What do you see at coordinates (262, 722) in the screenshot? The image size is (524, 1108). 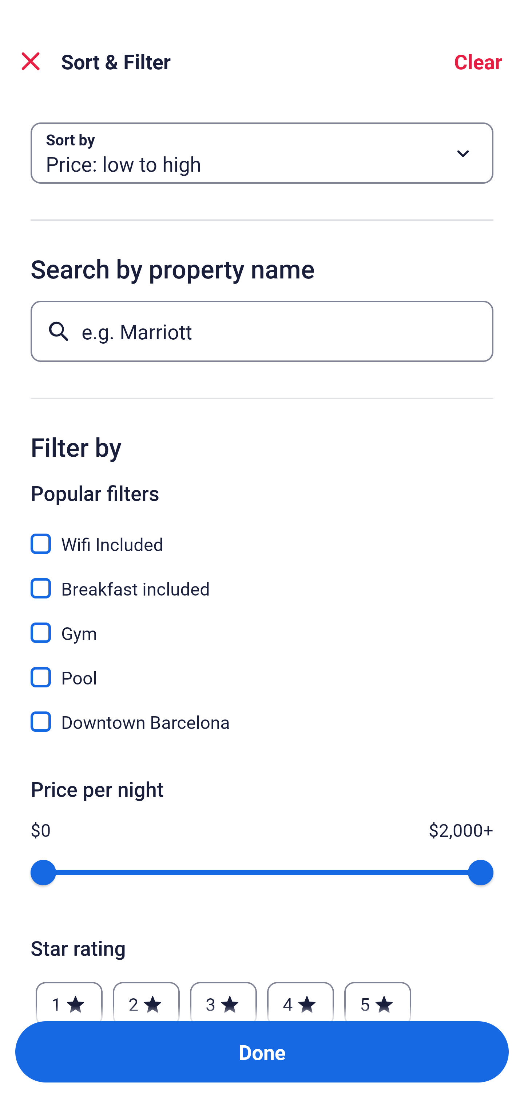 I see `Downtown Barcelona, Downtown Barcelona` at bounding box center [262, 722].